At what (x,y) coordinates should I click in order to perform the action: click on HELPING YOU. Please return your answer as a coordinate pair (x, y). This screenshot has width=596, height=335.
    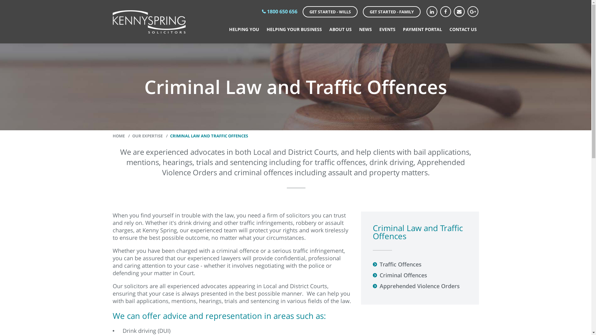
    Looking at the image, I should click on (244, 29).